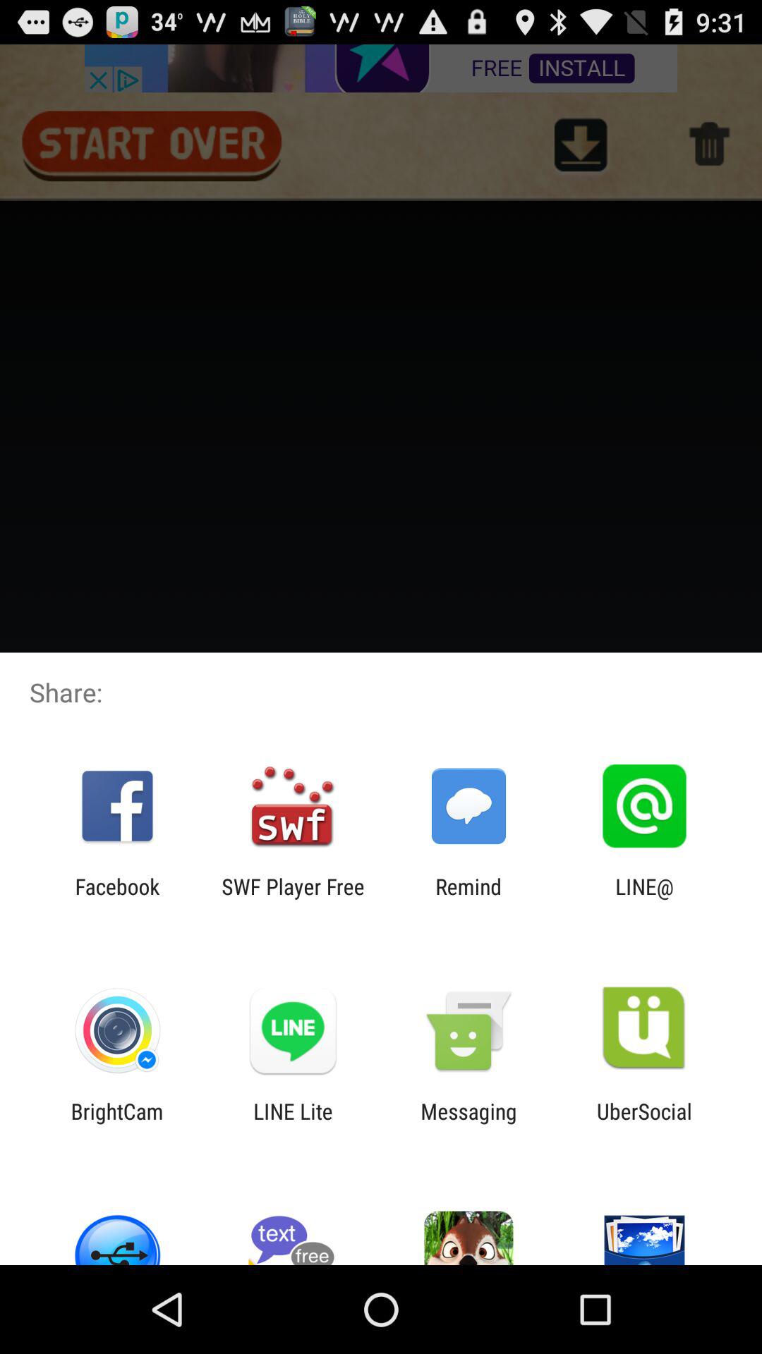 This screenshot has height=1354, width=762. Describe the element at coordinates (117, 898) in the screenshot. I see `scroll until the facebook` at that location.